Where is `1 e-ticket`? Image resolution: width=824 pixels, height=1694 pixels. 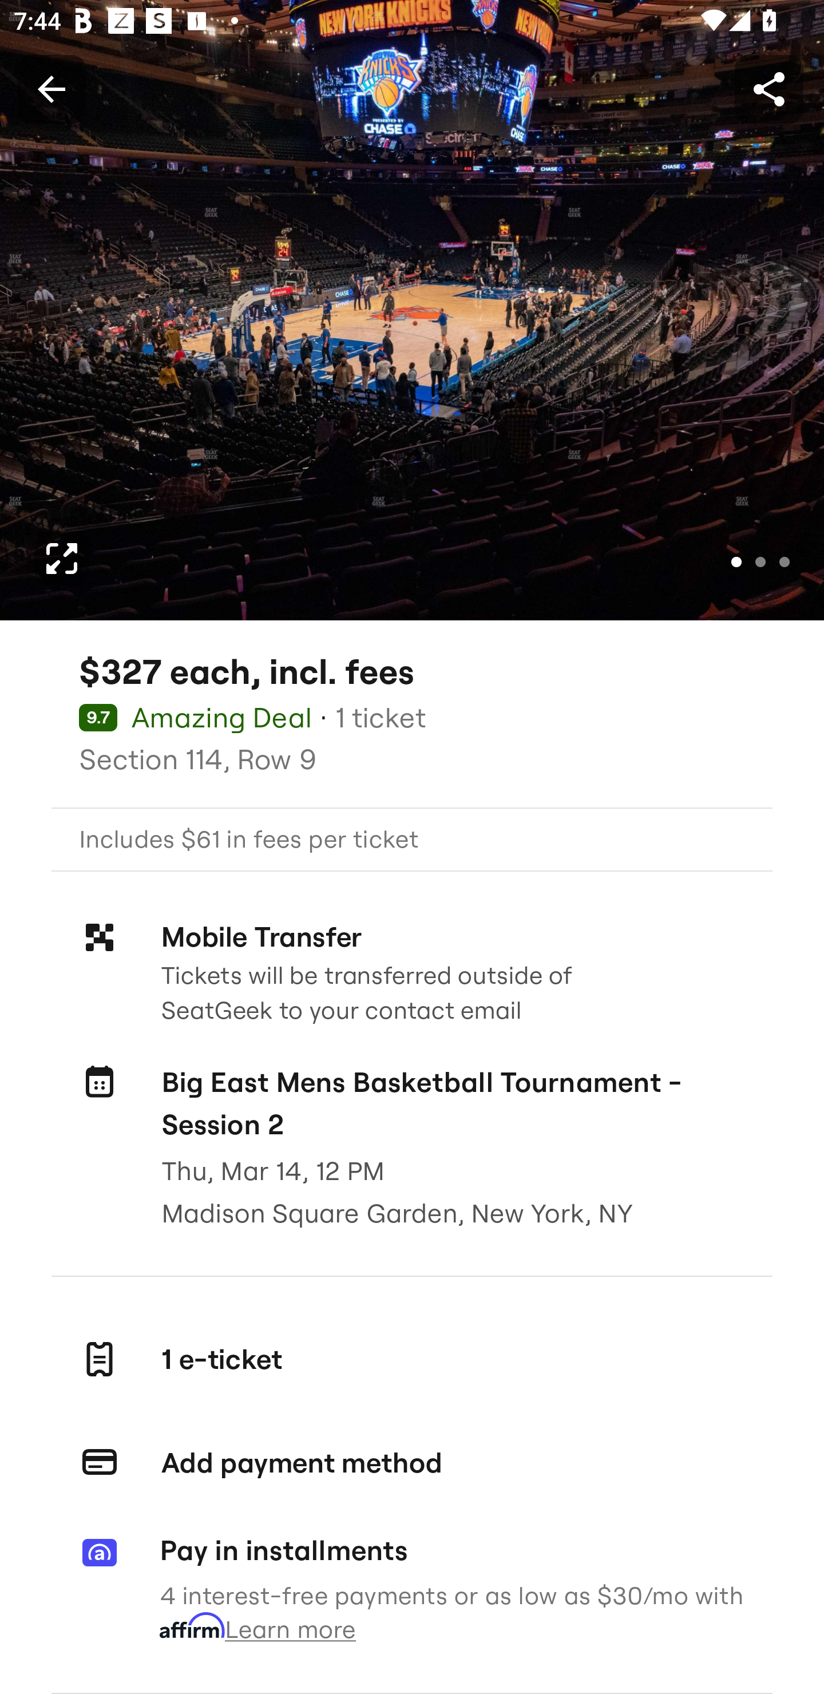 1 e-ticket is located at coordinates (412, 1359).